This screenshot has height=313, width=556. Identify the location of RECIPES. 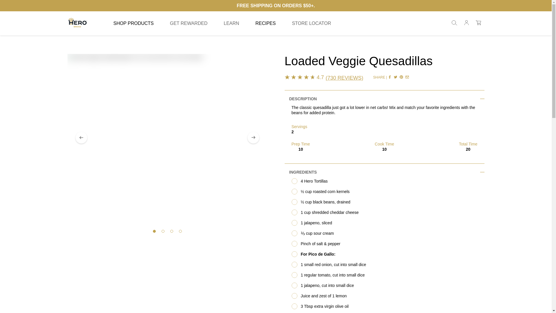
(265, 23).